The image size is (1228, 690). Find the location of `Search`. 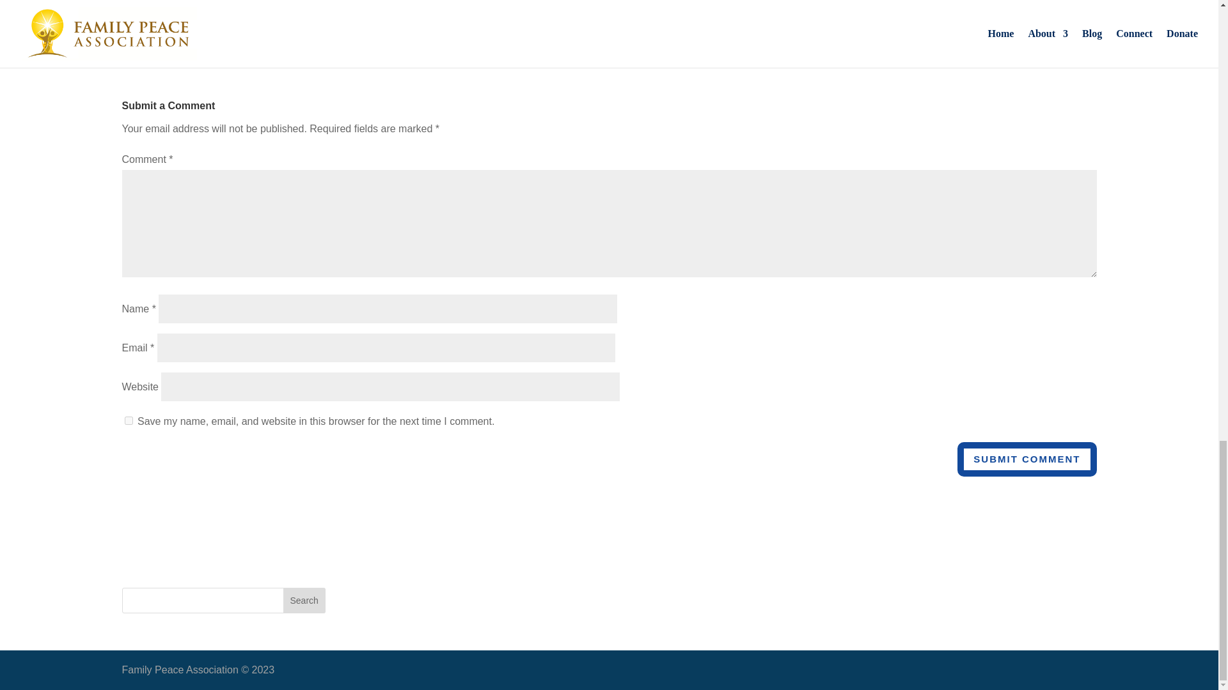

Search is located at coordinates (304, 601).